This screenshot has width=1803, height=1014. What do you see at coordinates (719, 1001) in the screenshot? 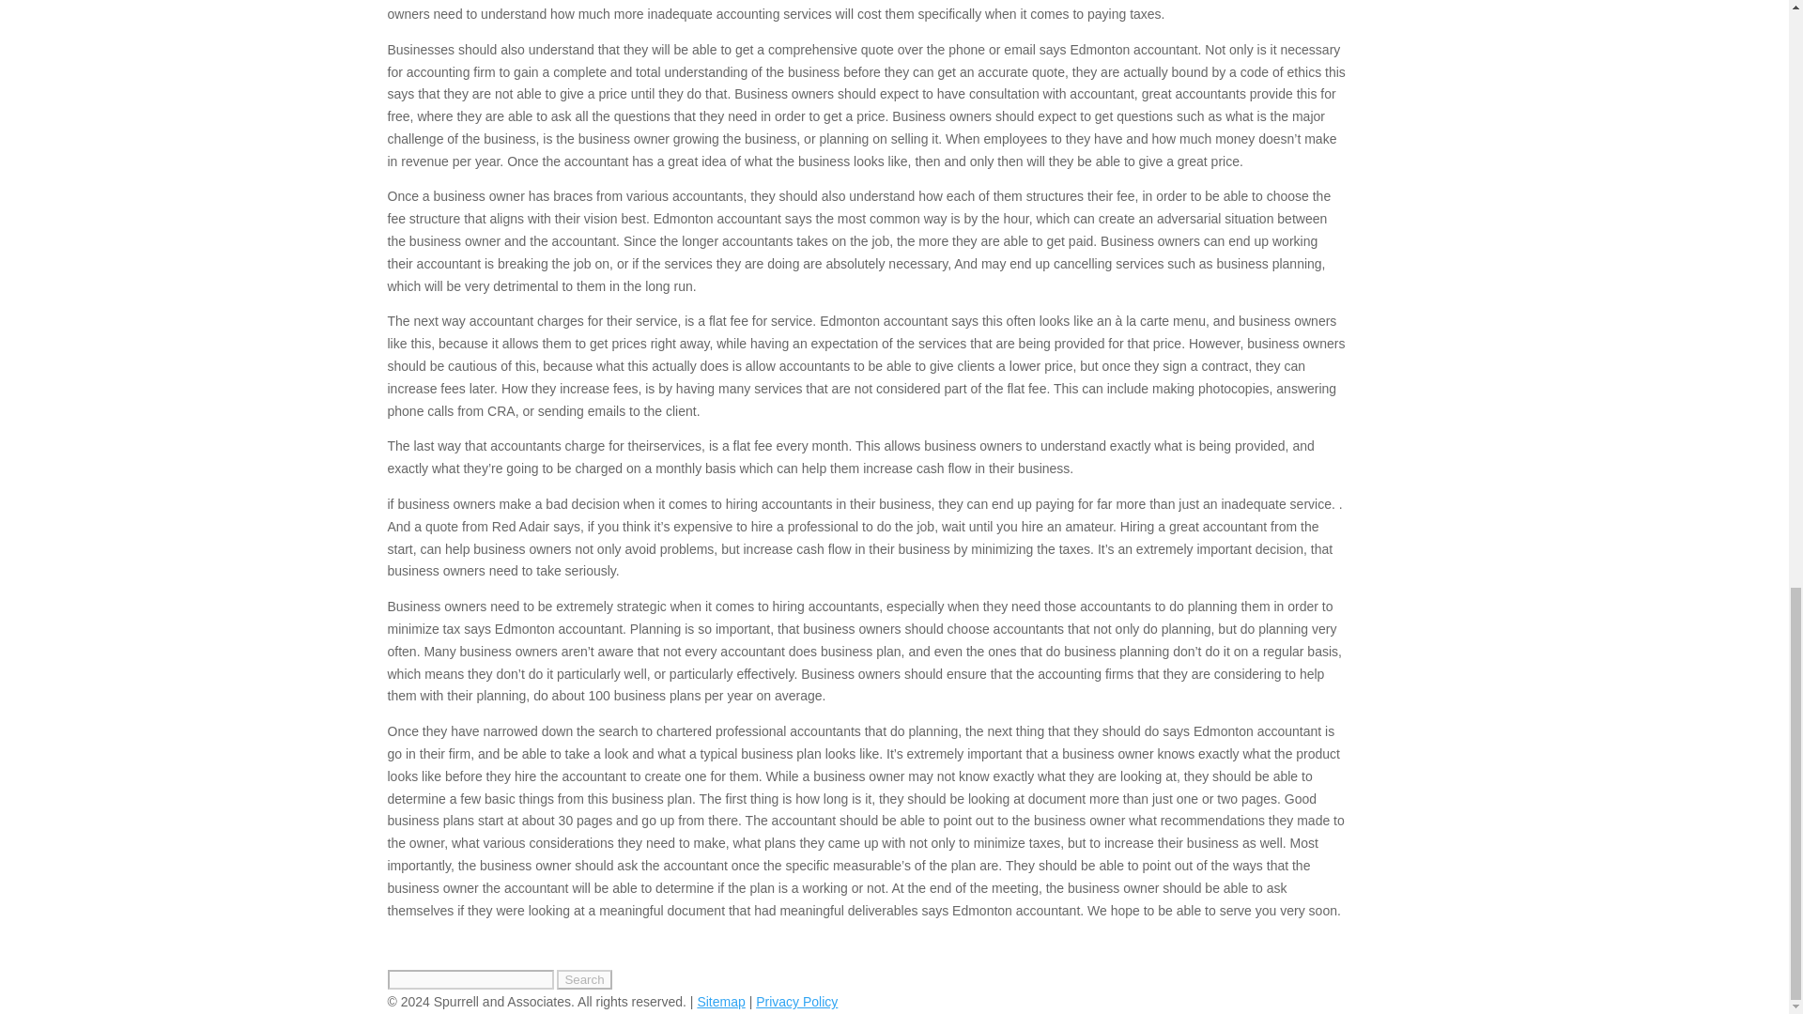
I see `Sitemap` at bounding box center [719, 1001].